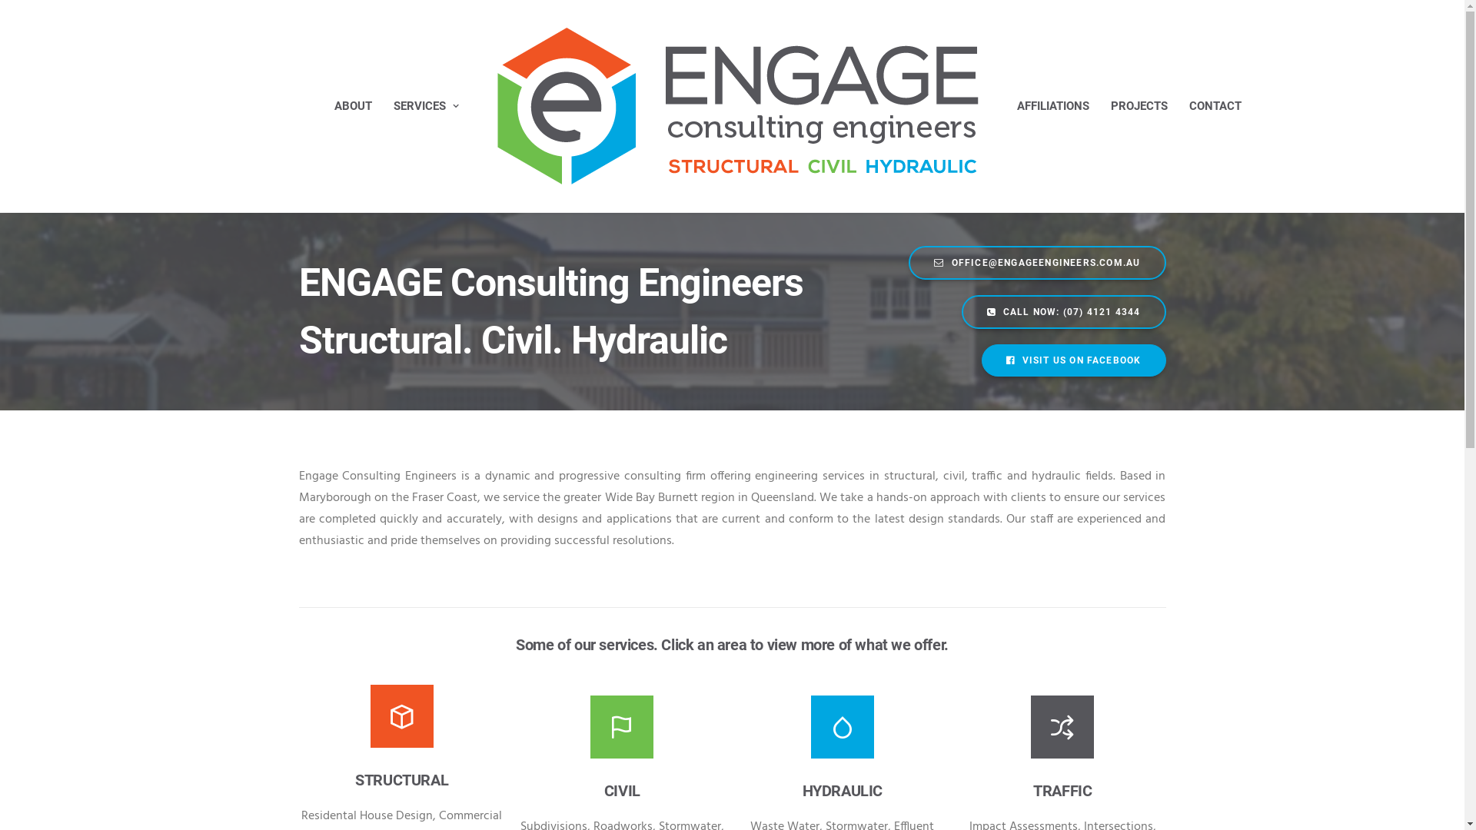  Describe the element at coordinates (402, 716) in the screenshot. I see `Structural` at that location.